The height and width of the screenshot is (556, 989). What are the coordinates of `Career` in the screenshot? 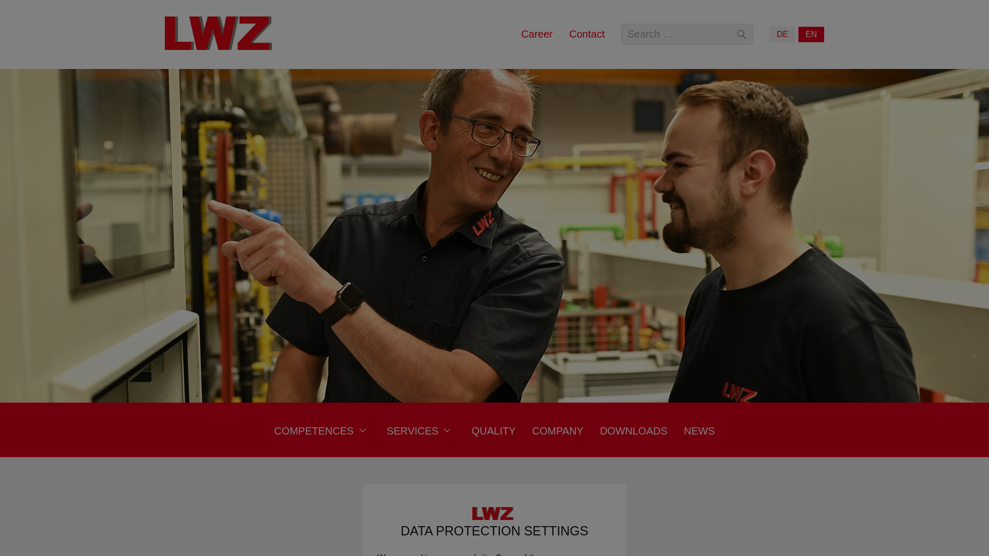 It's located at (537, 34).